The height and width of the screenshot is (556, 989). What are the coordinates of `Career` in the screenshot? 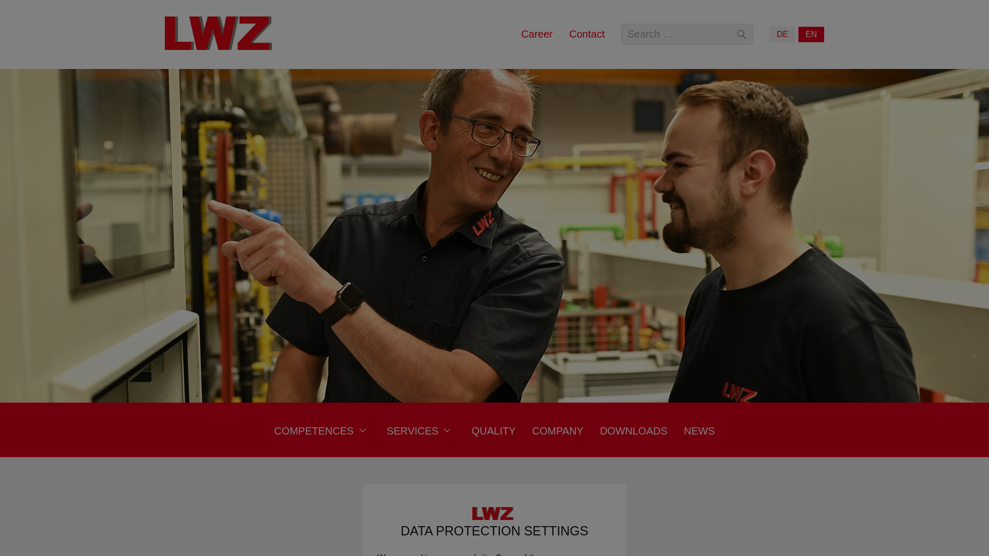 It's located at (537, 34).